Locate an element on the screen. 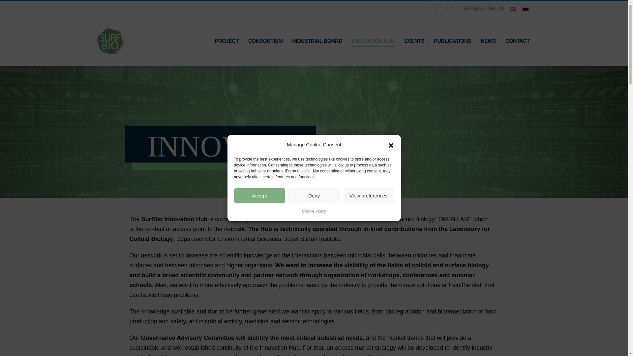 This screenshot has width=633, height=356. View preferences is located at coordinates (368, 195).